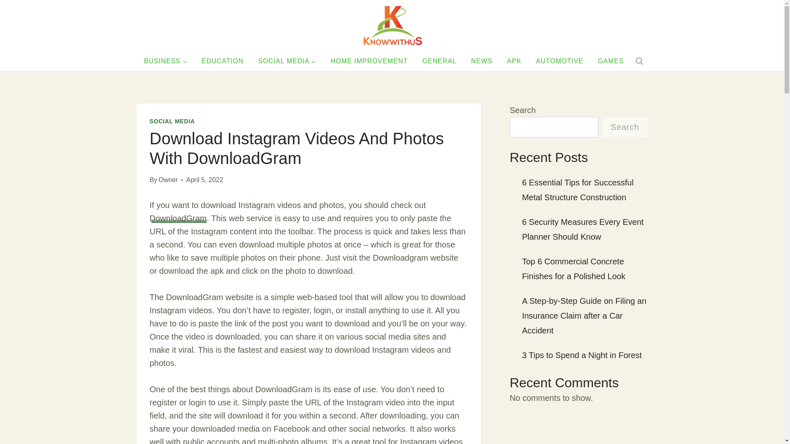  Describe the element at coordinates (439, 61) in the screenshot. I see `GENERAL` at that location.